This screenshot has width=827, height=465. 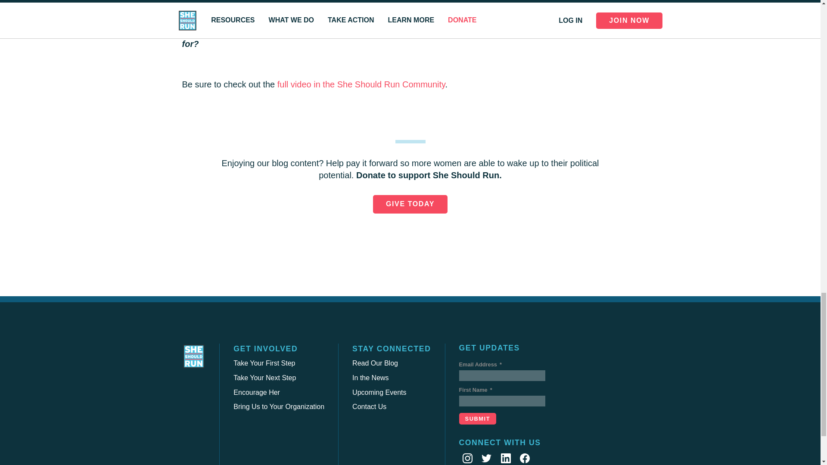 What do you see at coordinates (264, 378) in the screenshot?
I see `Take Your Next Step` at bounding box center [264, 378].